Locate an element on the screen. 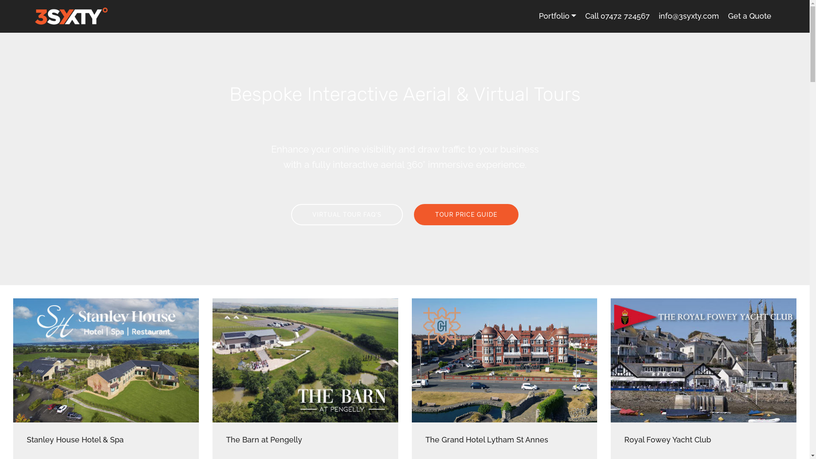 Image resolution: width=816 pixels, height=459 pixels. Stanley House Hotel & Spa is located at coordinates (106, 360).